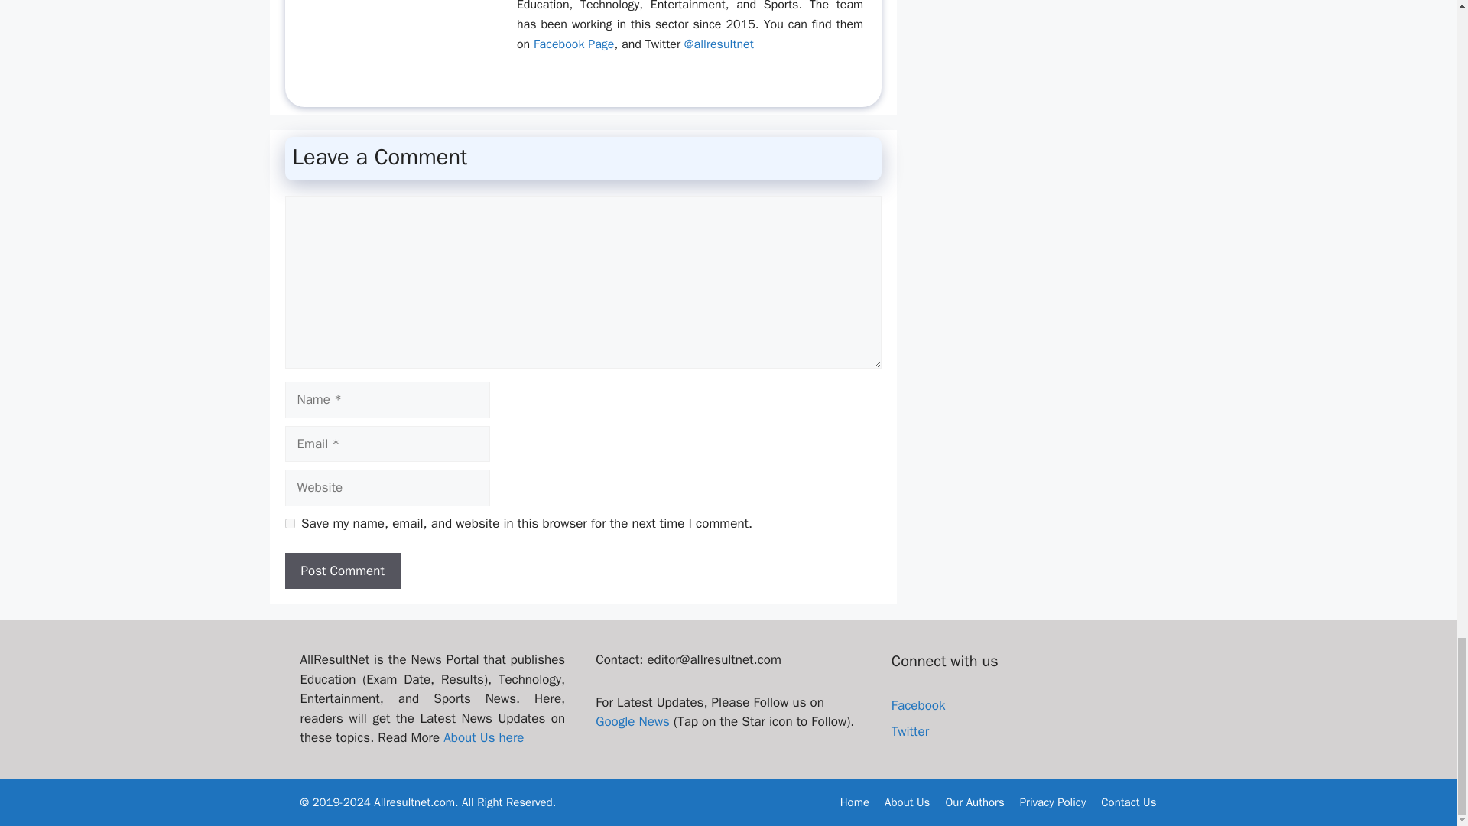  I want to click on Facebook, so click(917, 705).